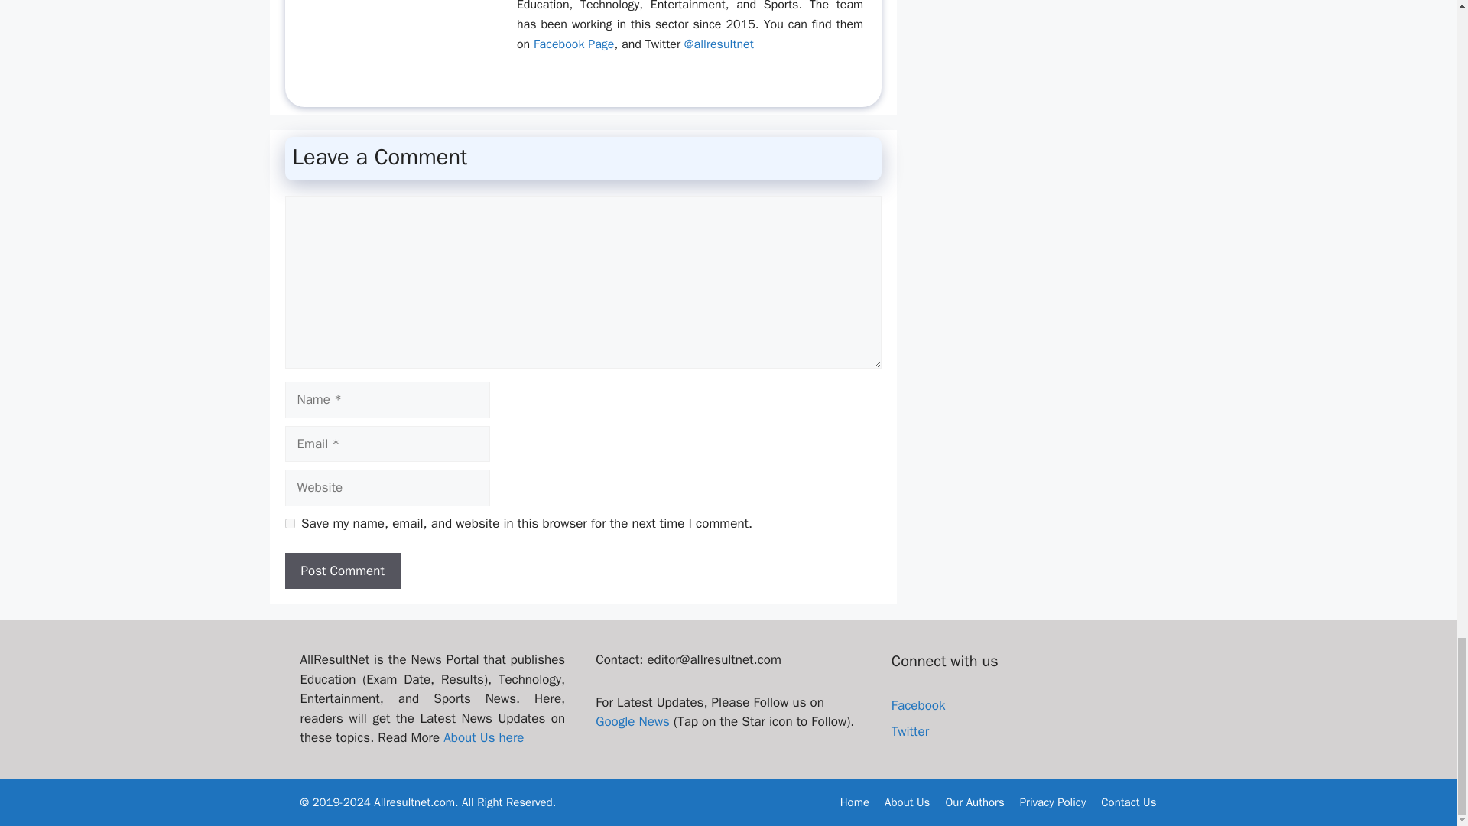  I want to click on Facebook, so click(917, 705).